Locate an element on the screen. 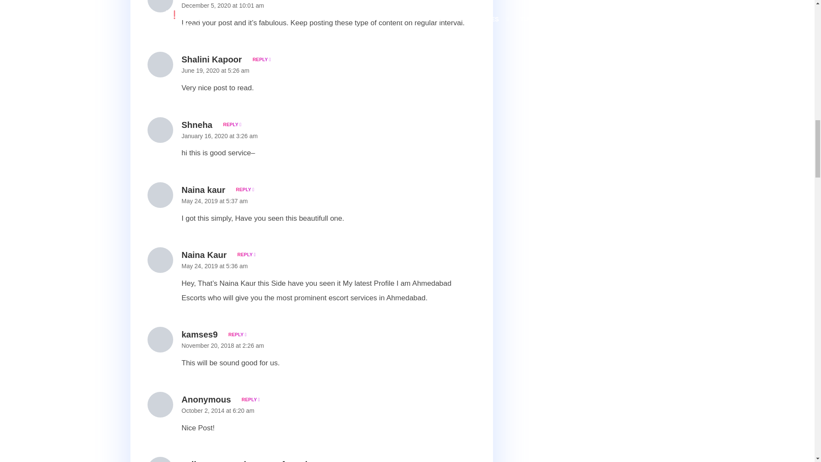 This screenshot has height=462, width=821. REPLY is located at coordinates (260, 59).